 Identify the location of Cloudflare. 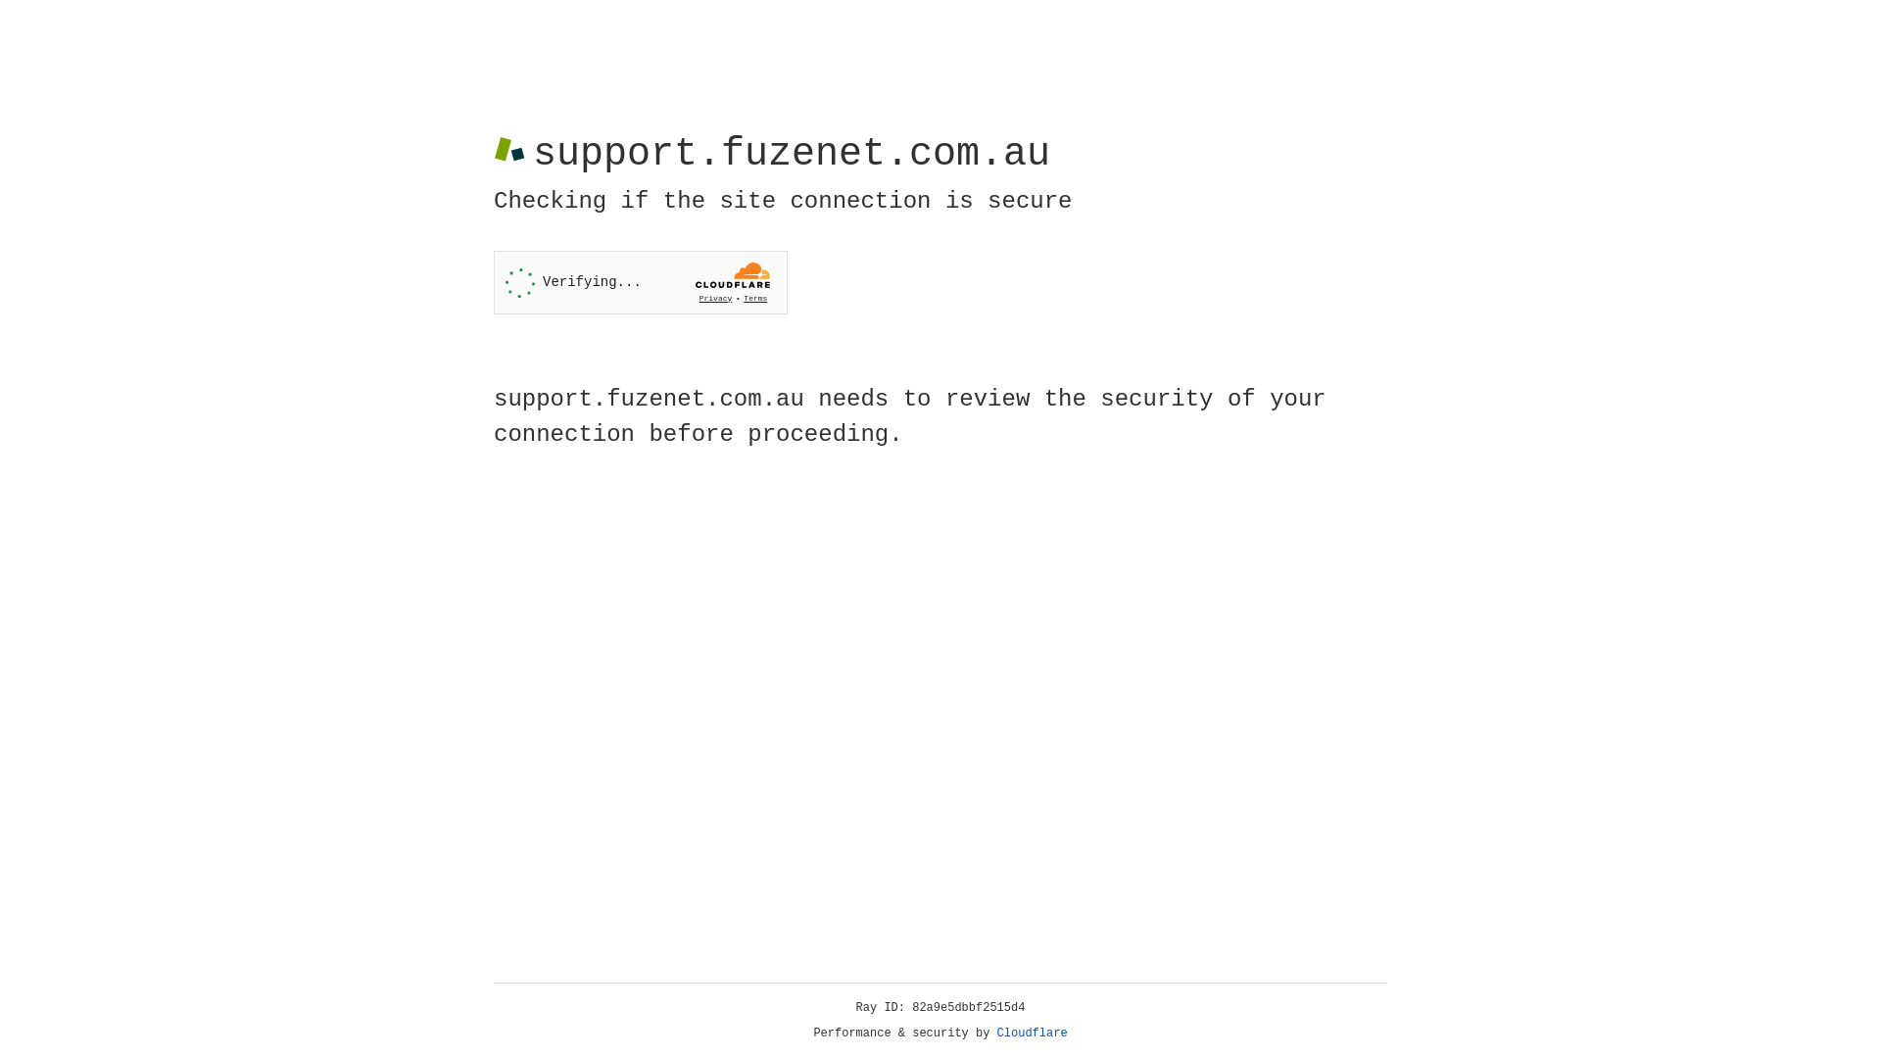
(1033, 1034).